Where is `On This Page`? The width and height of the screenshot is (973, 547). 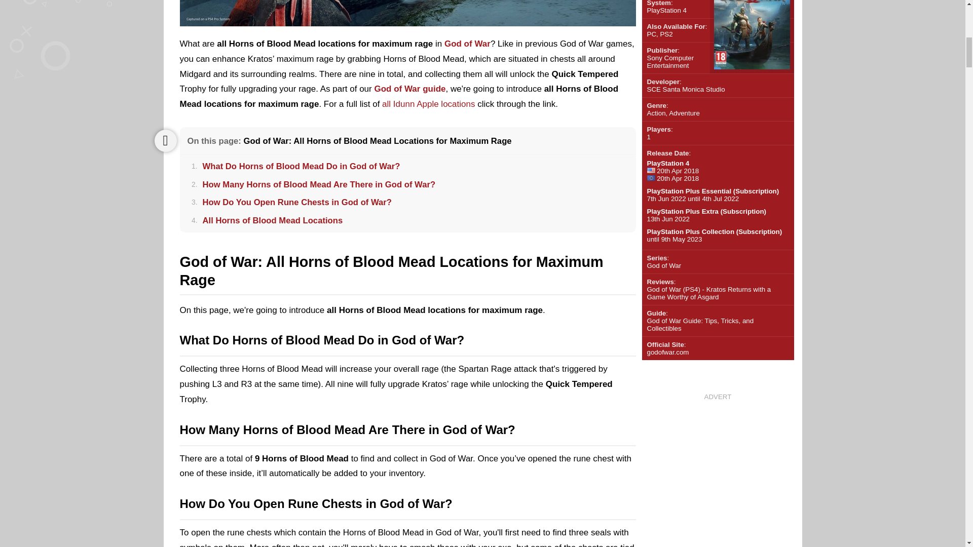 On This Page is located at coordinates (165, 141).